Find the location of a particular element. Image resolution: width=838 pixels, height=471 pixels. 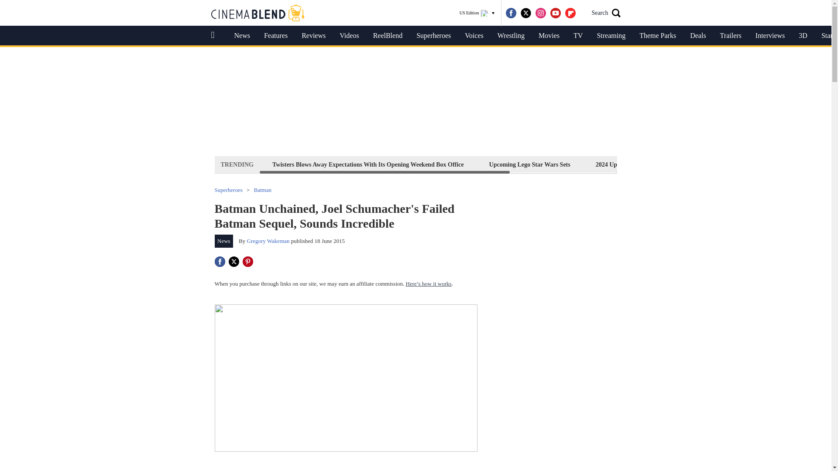

Superheroes is located at coordinates (229, 189).